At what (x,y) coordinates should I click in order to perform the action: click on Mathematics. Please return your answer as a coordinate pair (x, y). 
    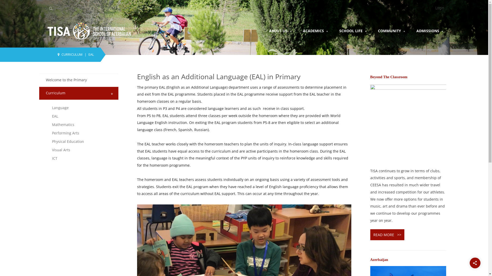
    Looking at the image, I should click on (83, 125).